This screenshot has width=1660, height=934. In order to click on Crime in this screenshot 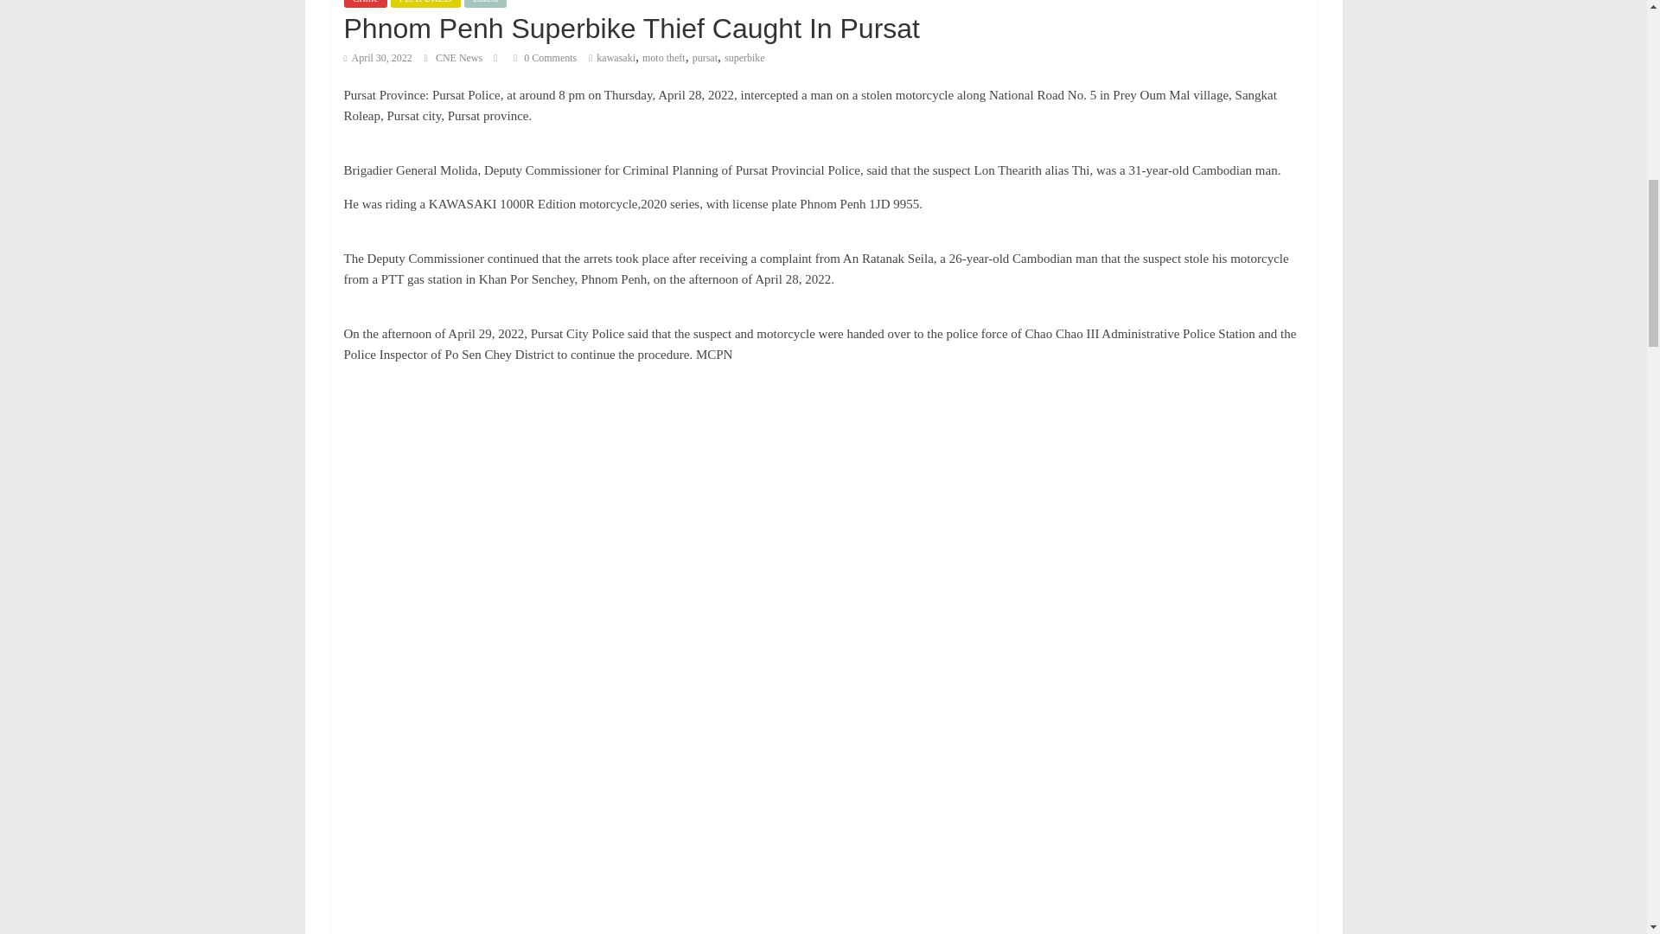, I will do `click(365, 3)`.